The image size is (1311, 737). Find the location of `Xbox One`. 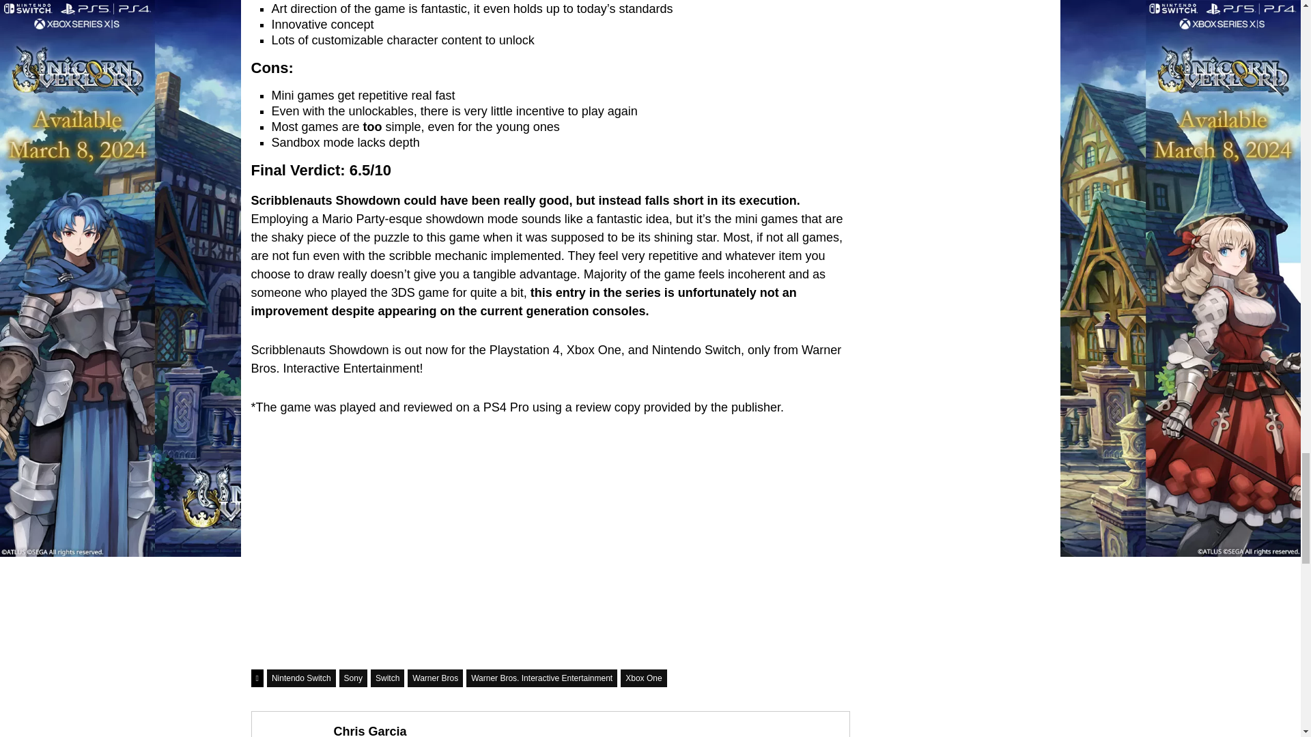

Xbox One is located at coordinates (643, 678).